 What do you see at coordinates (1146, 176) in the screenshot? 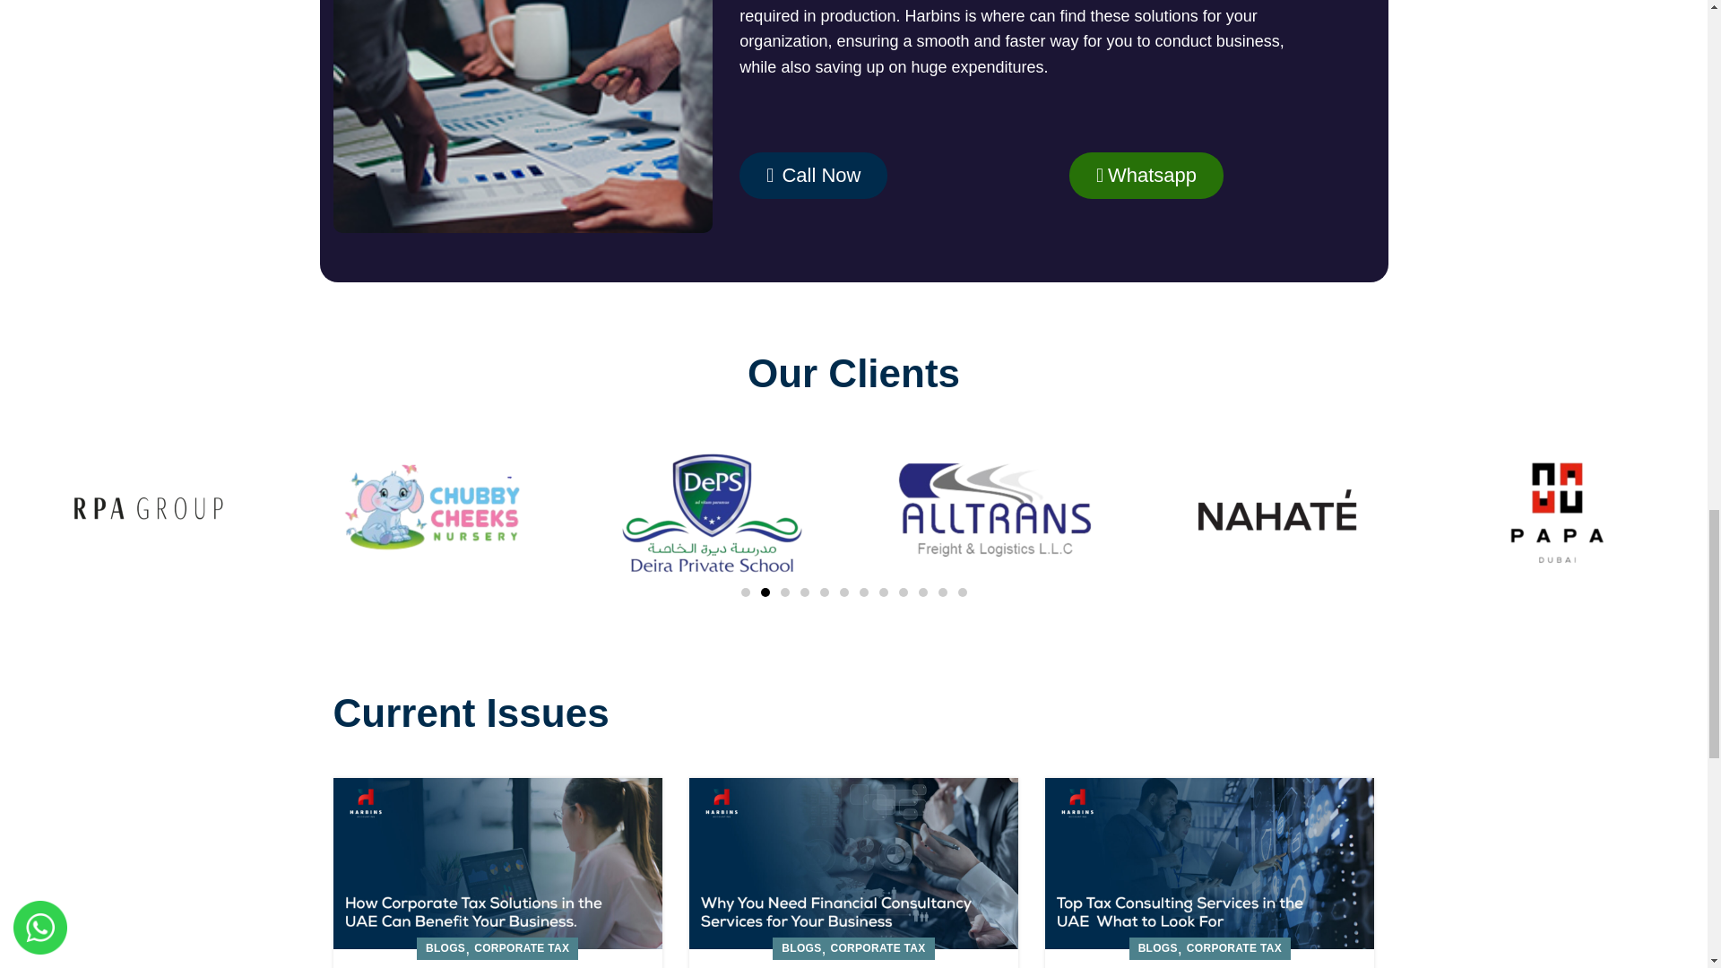
I see `Whatsapp` at bounding box center [1146, 176].